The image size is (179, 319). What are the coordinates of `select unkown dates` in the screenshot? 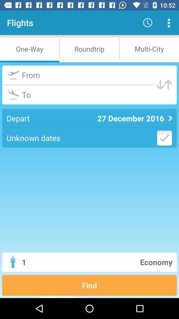 It's located at (164, 138).